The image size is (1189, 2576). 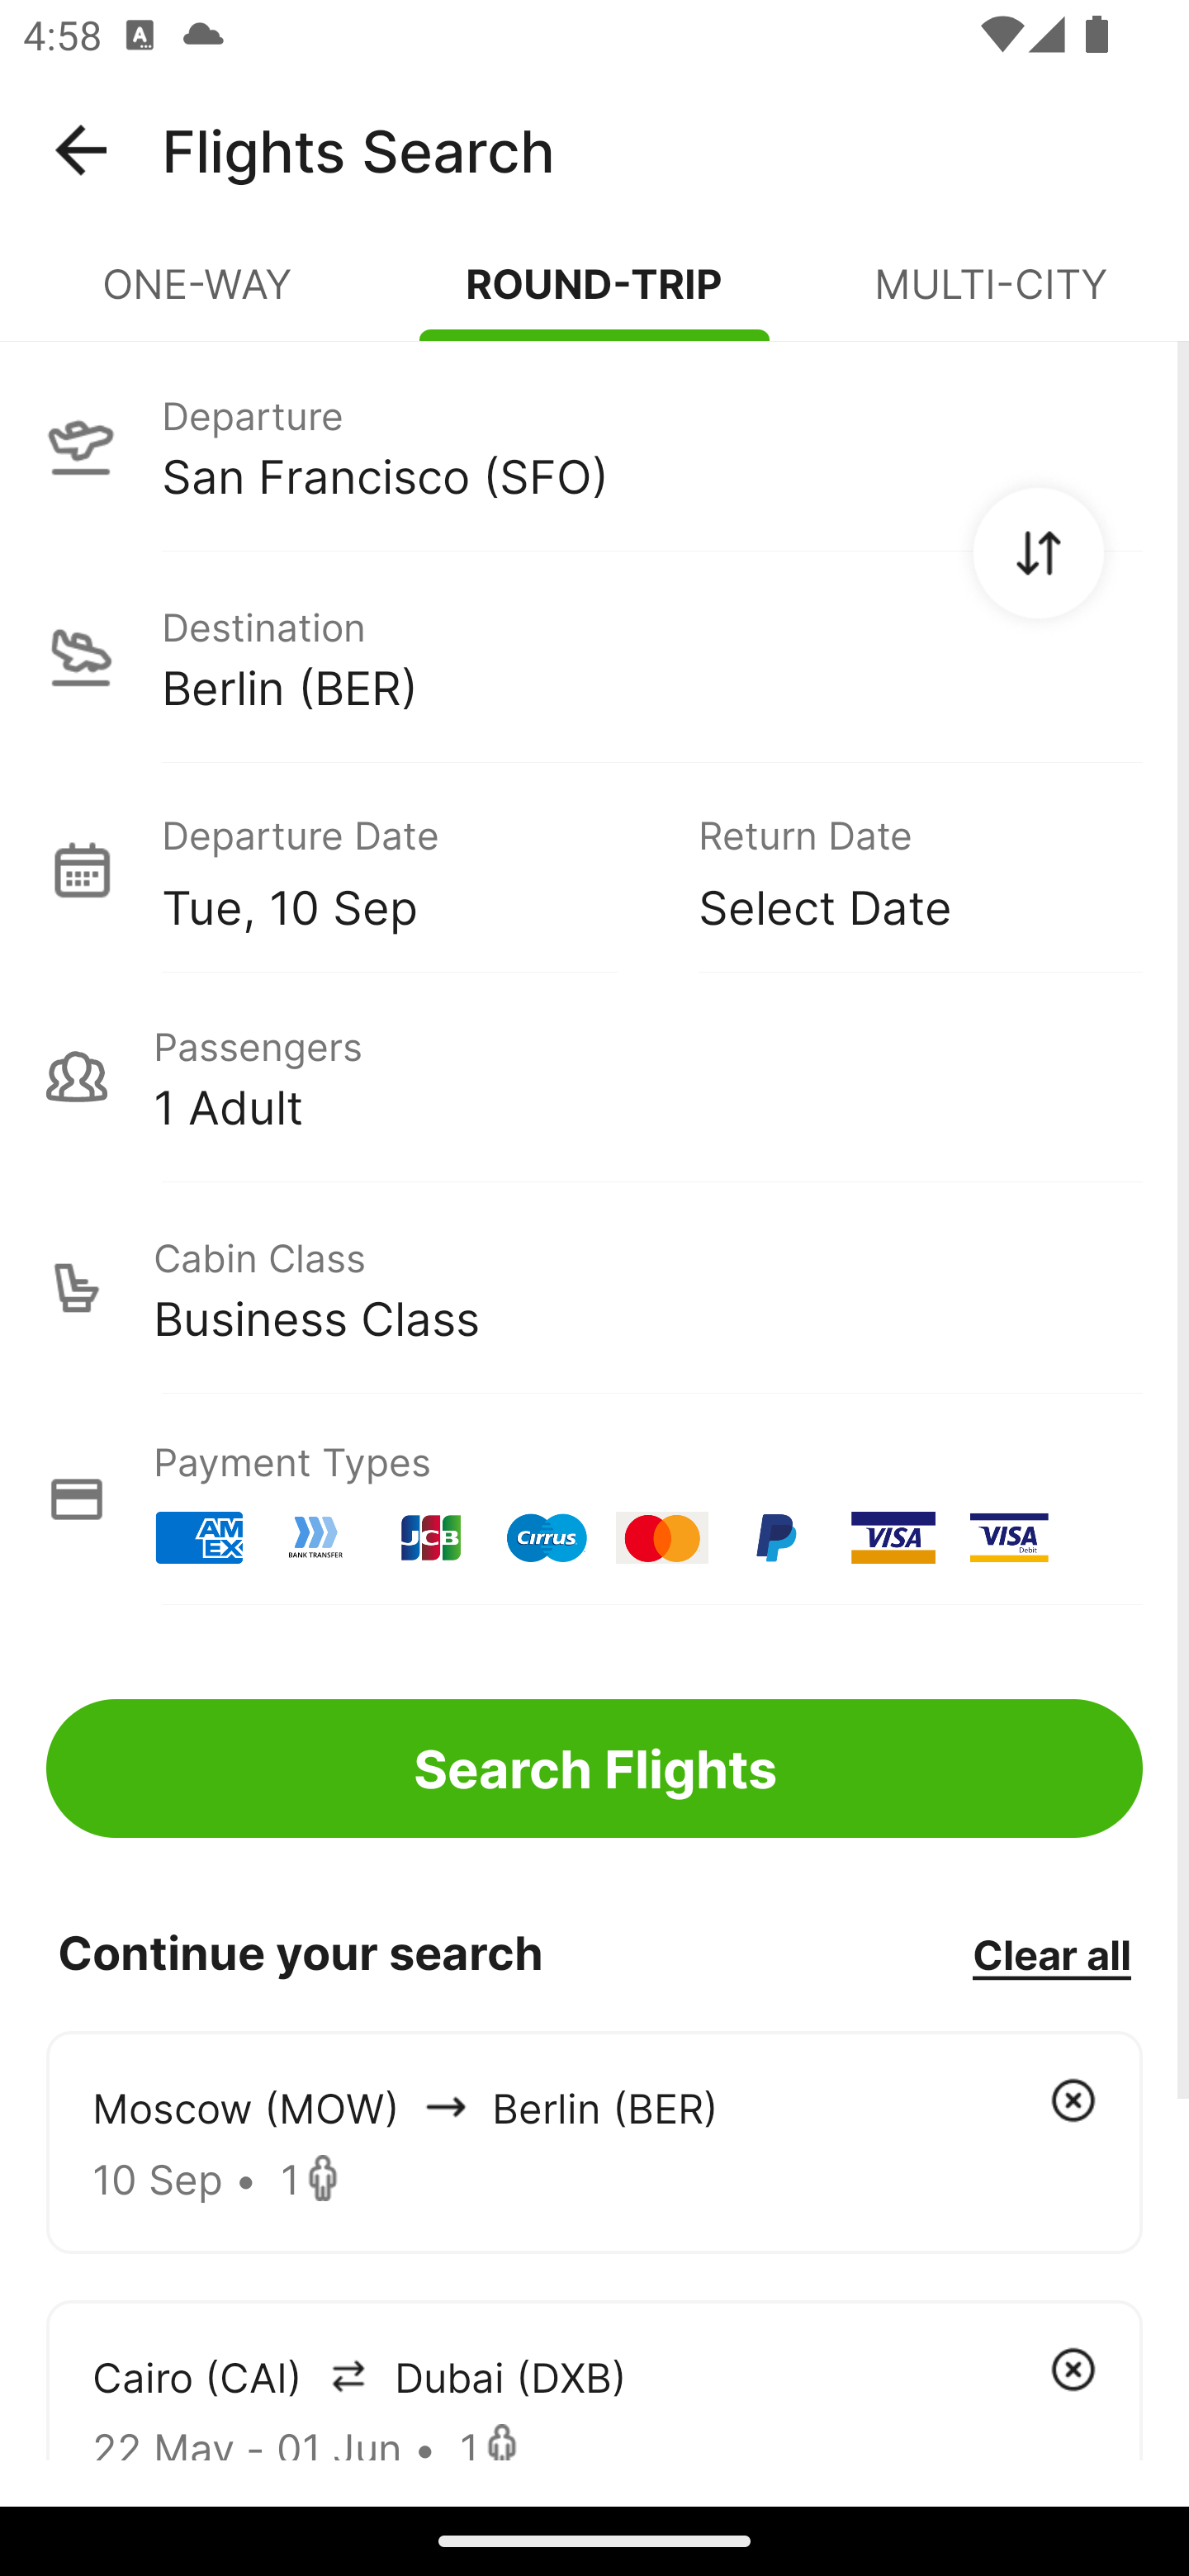 I want to click on ROUND-TRIP, so click(x=594, y=297).